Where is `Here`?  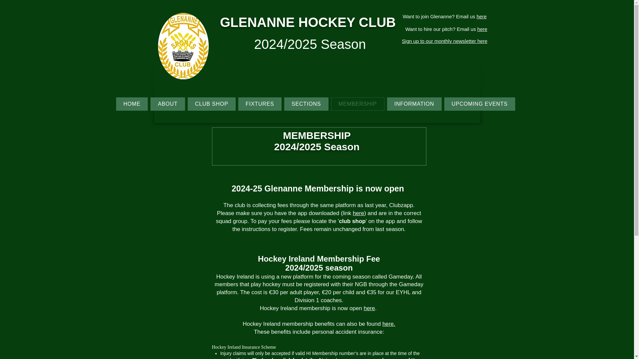
Here is located at coordinates (417, 358).